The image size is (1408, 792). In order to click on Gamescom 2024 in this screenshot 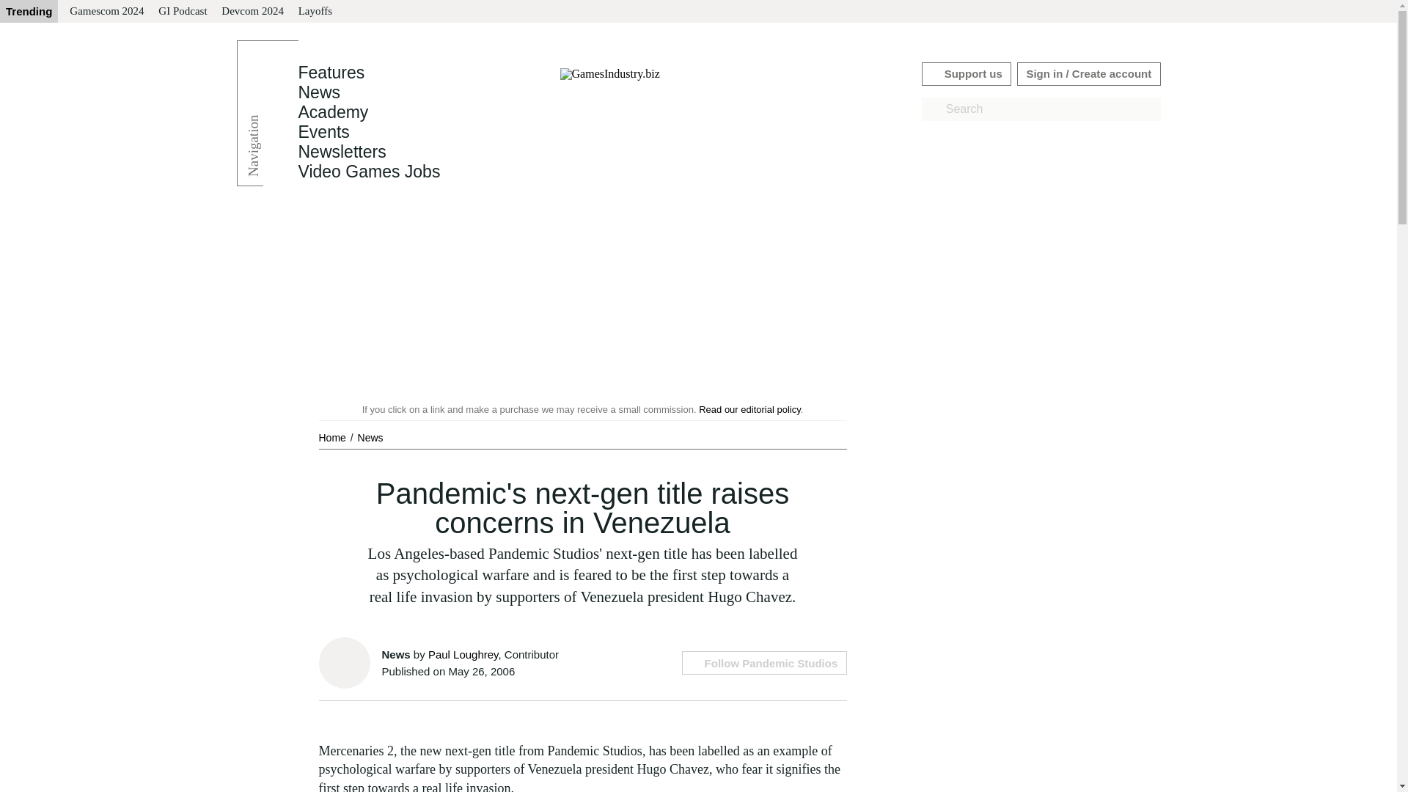, I will do `click(106, 12)`.